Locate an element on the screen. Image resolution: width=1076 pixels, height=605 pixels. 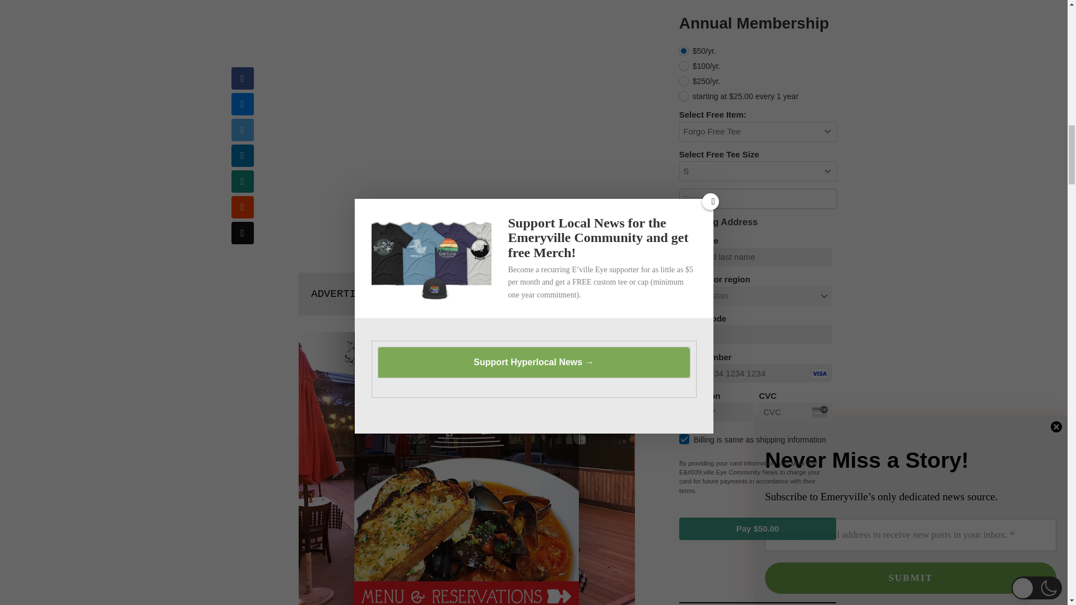
make-a-recurring-annual-payment-1515781151 is located at coordinates (684, 51).